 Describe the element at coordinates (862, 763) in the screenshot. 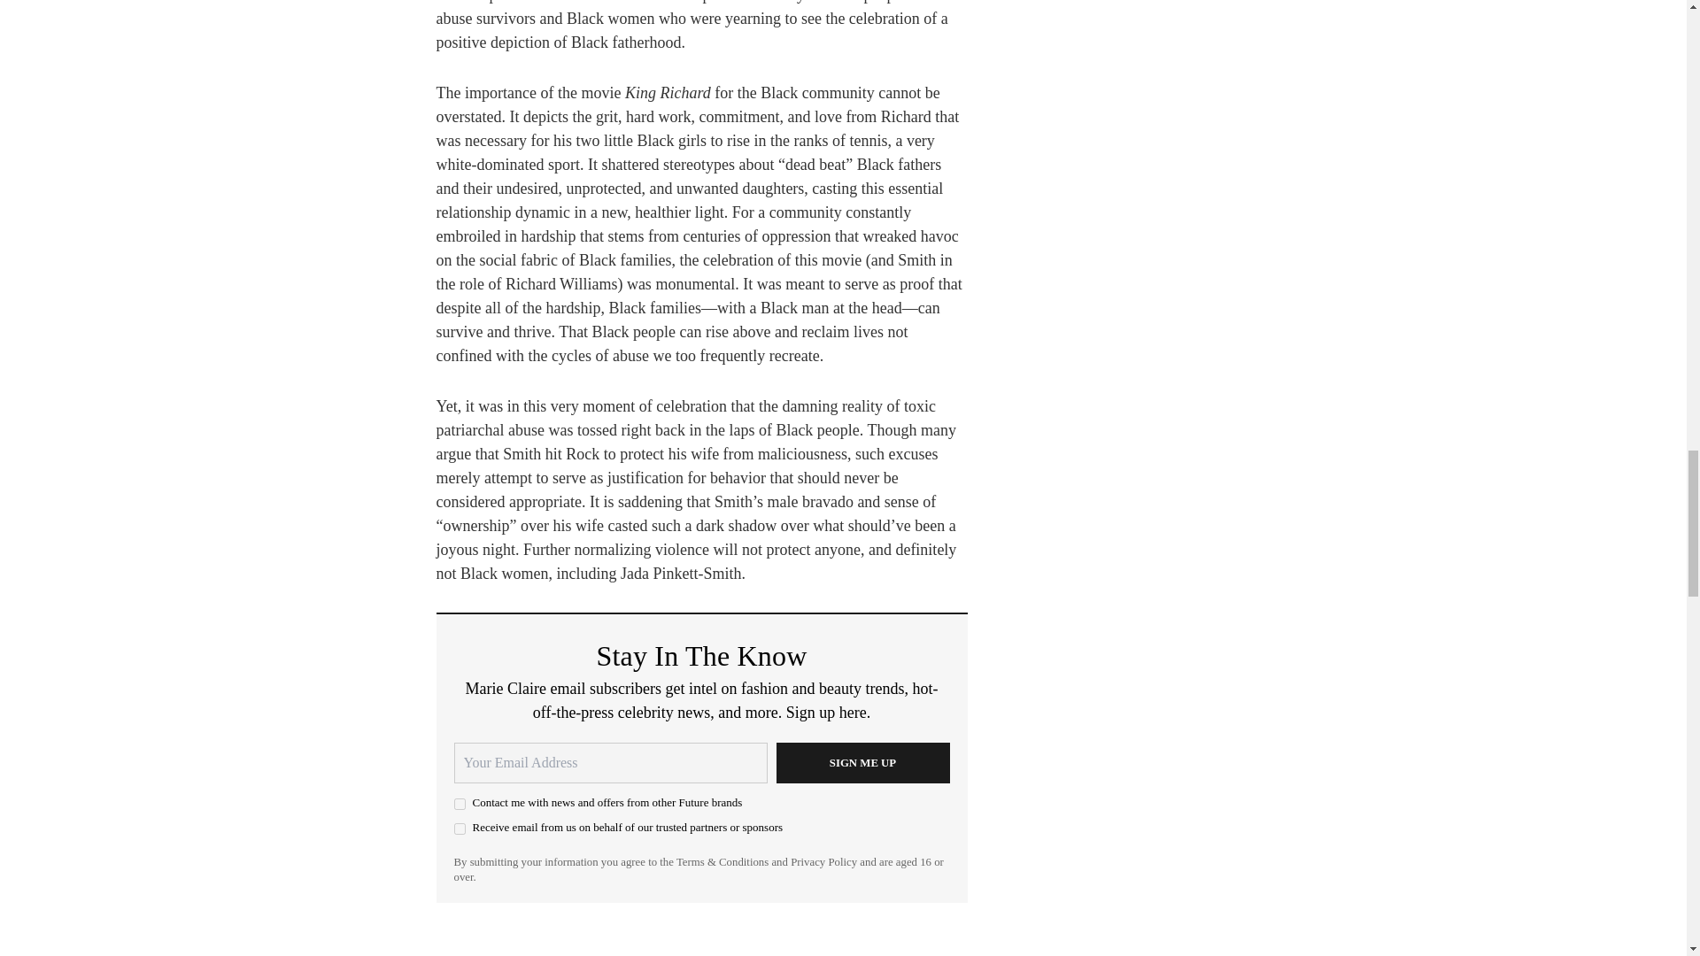

I see `Sign me up` at that location.